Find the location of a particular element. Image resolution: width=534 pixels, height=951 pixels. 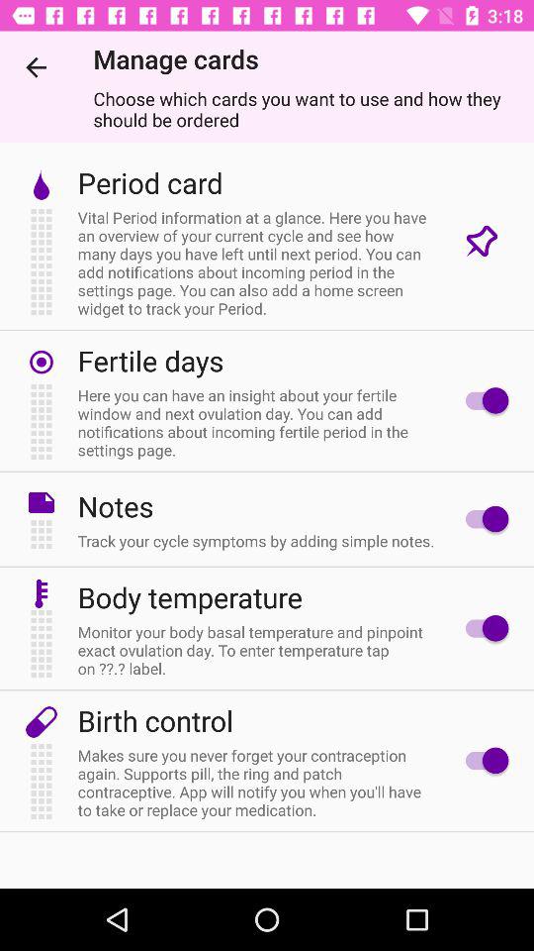

toggle the notes option is located at coordinates (483, 519).